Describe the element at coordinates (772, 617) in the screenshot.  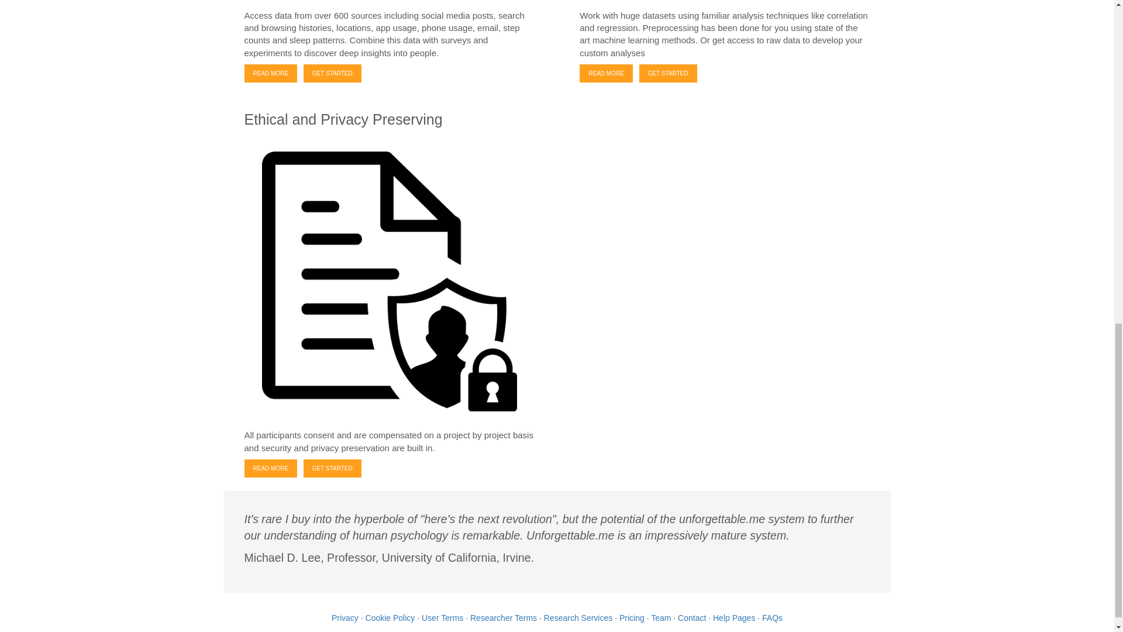
I see `FAQs` at that location.